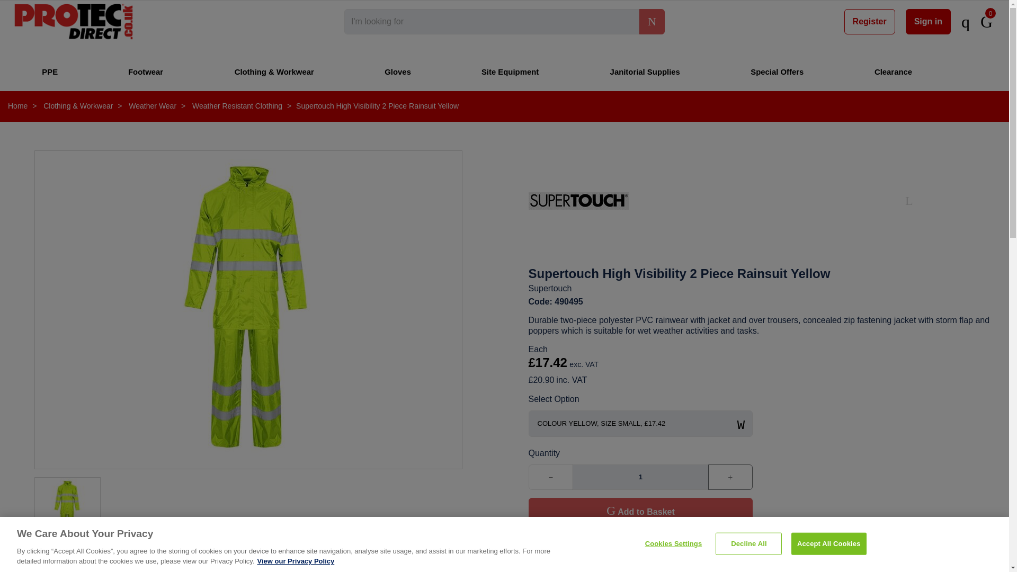  I want to click on PPE, so click(51, 71).